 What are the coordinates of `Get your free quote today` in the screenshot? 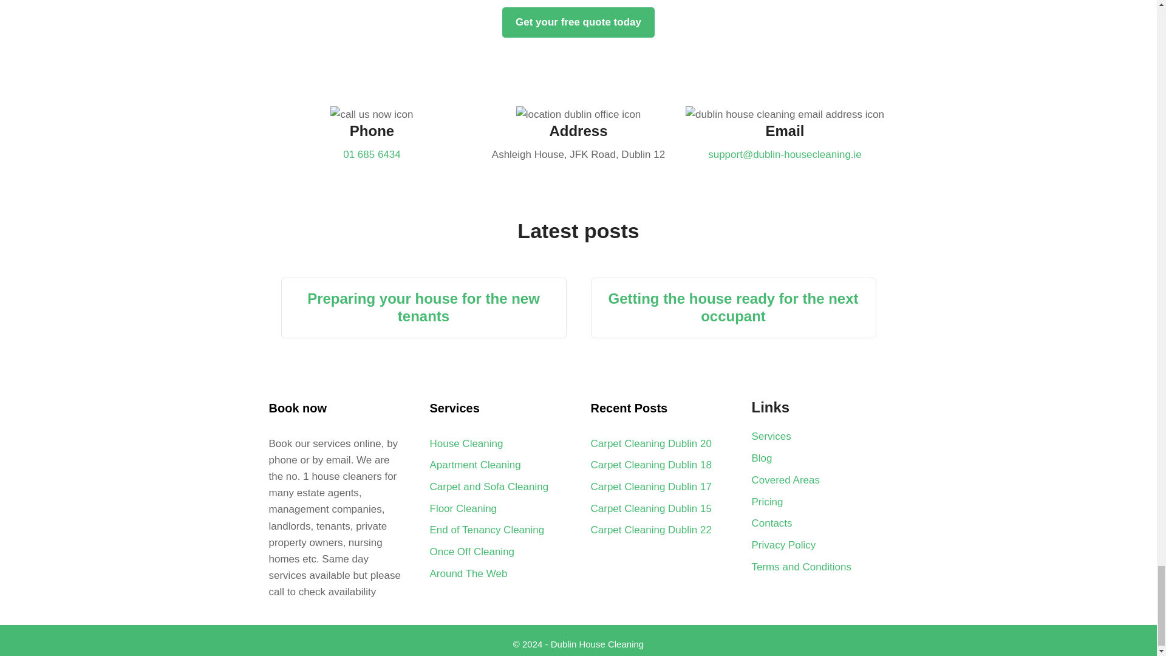 It's located at (578, 22).